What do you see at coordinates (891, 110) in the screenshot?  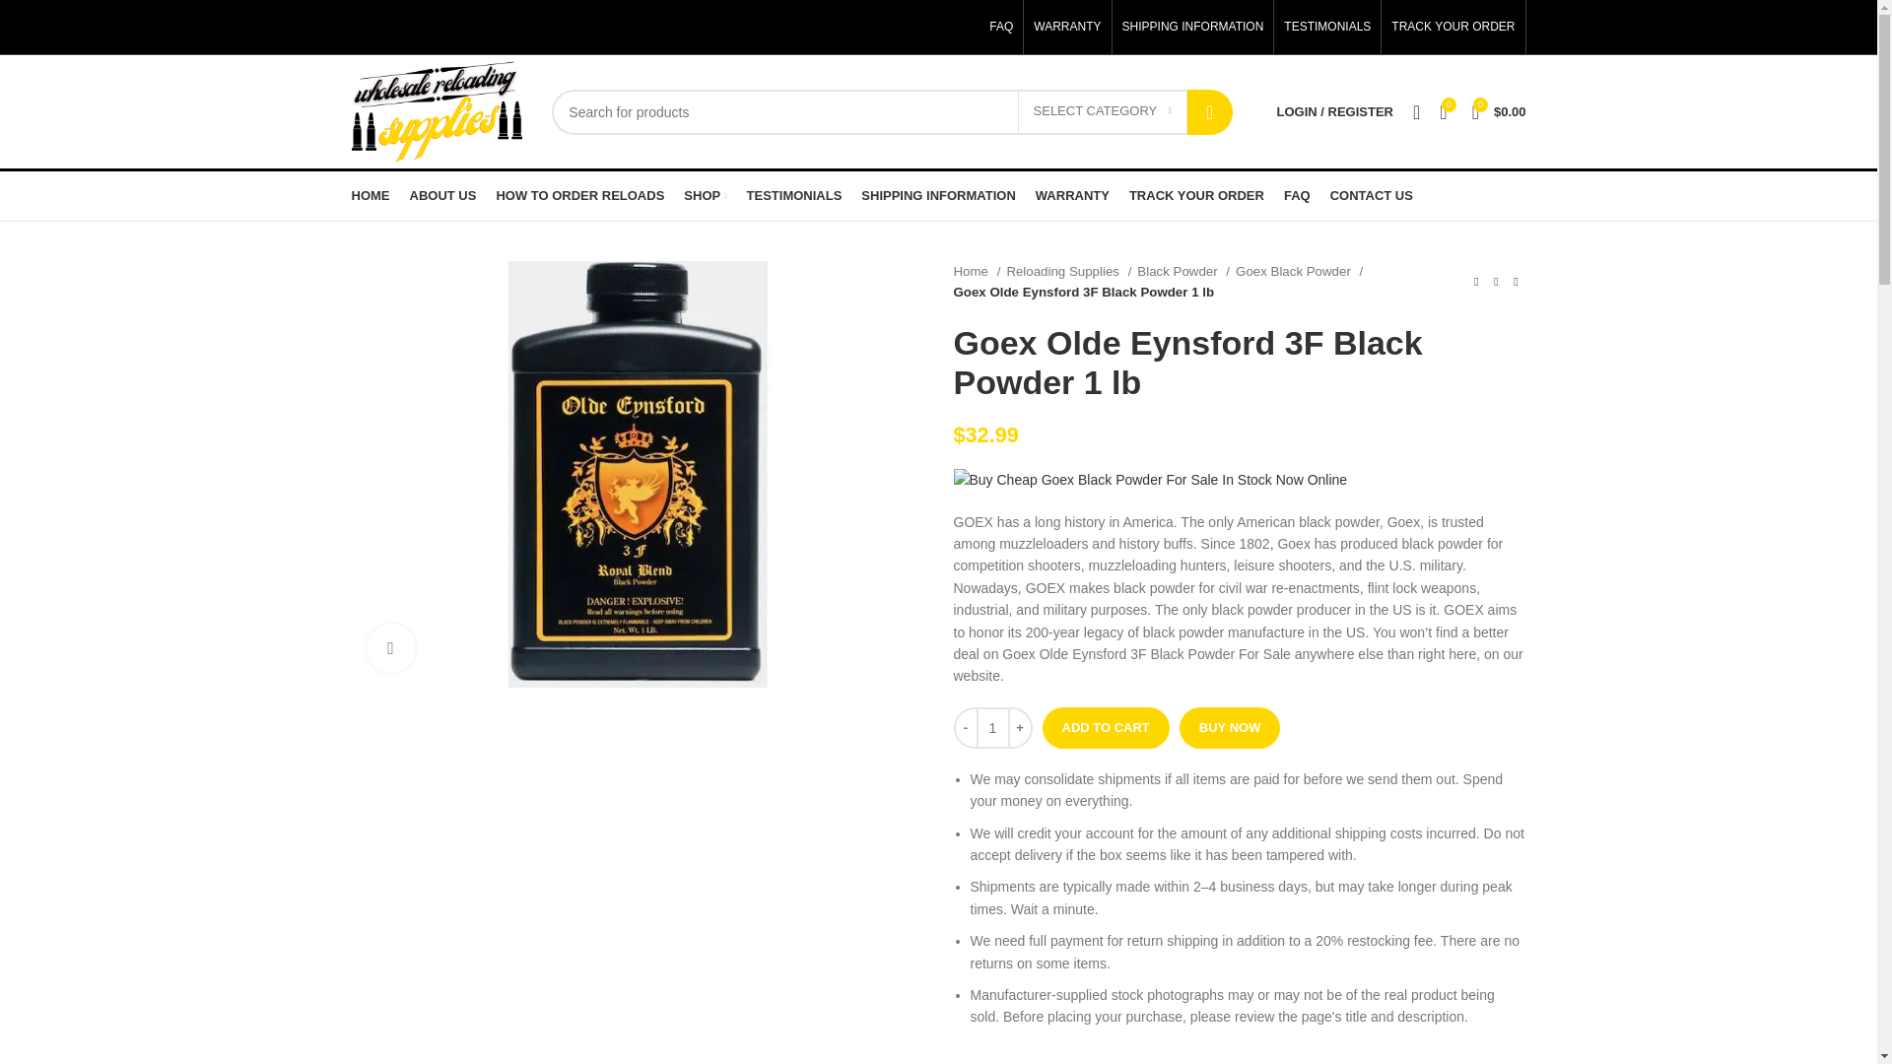 I see `Search for products` at bounding box center [891, 110].